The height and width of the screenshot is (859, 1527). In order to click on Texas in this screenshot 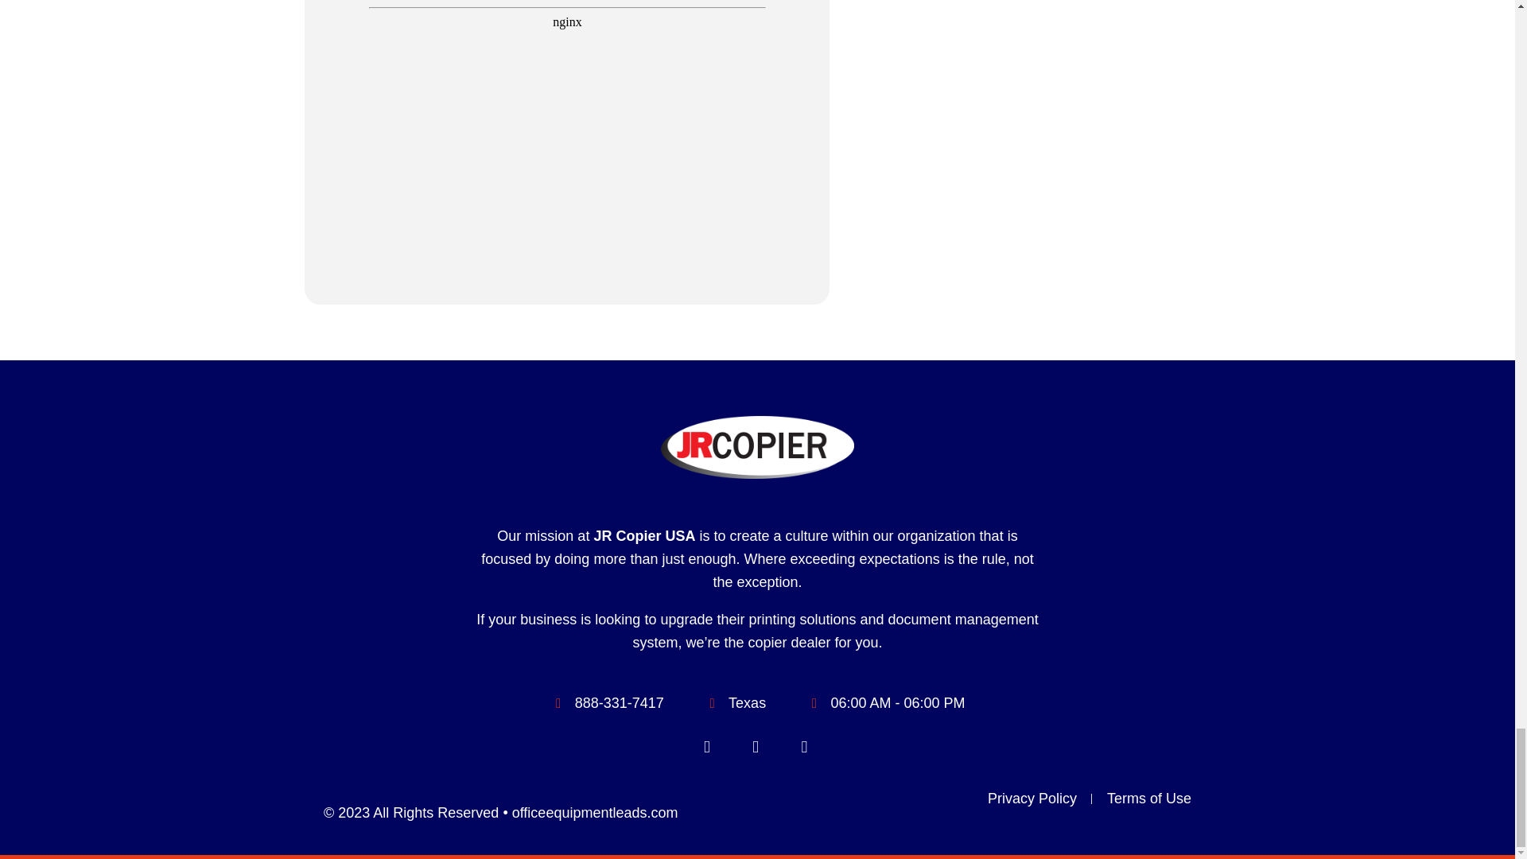, I will do `click(1031, 153)`.